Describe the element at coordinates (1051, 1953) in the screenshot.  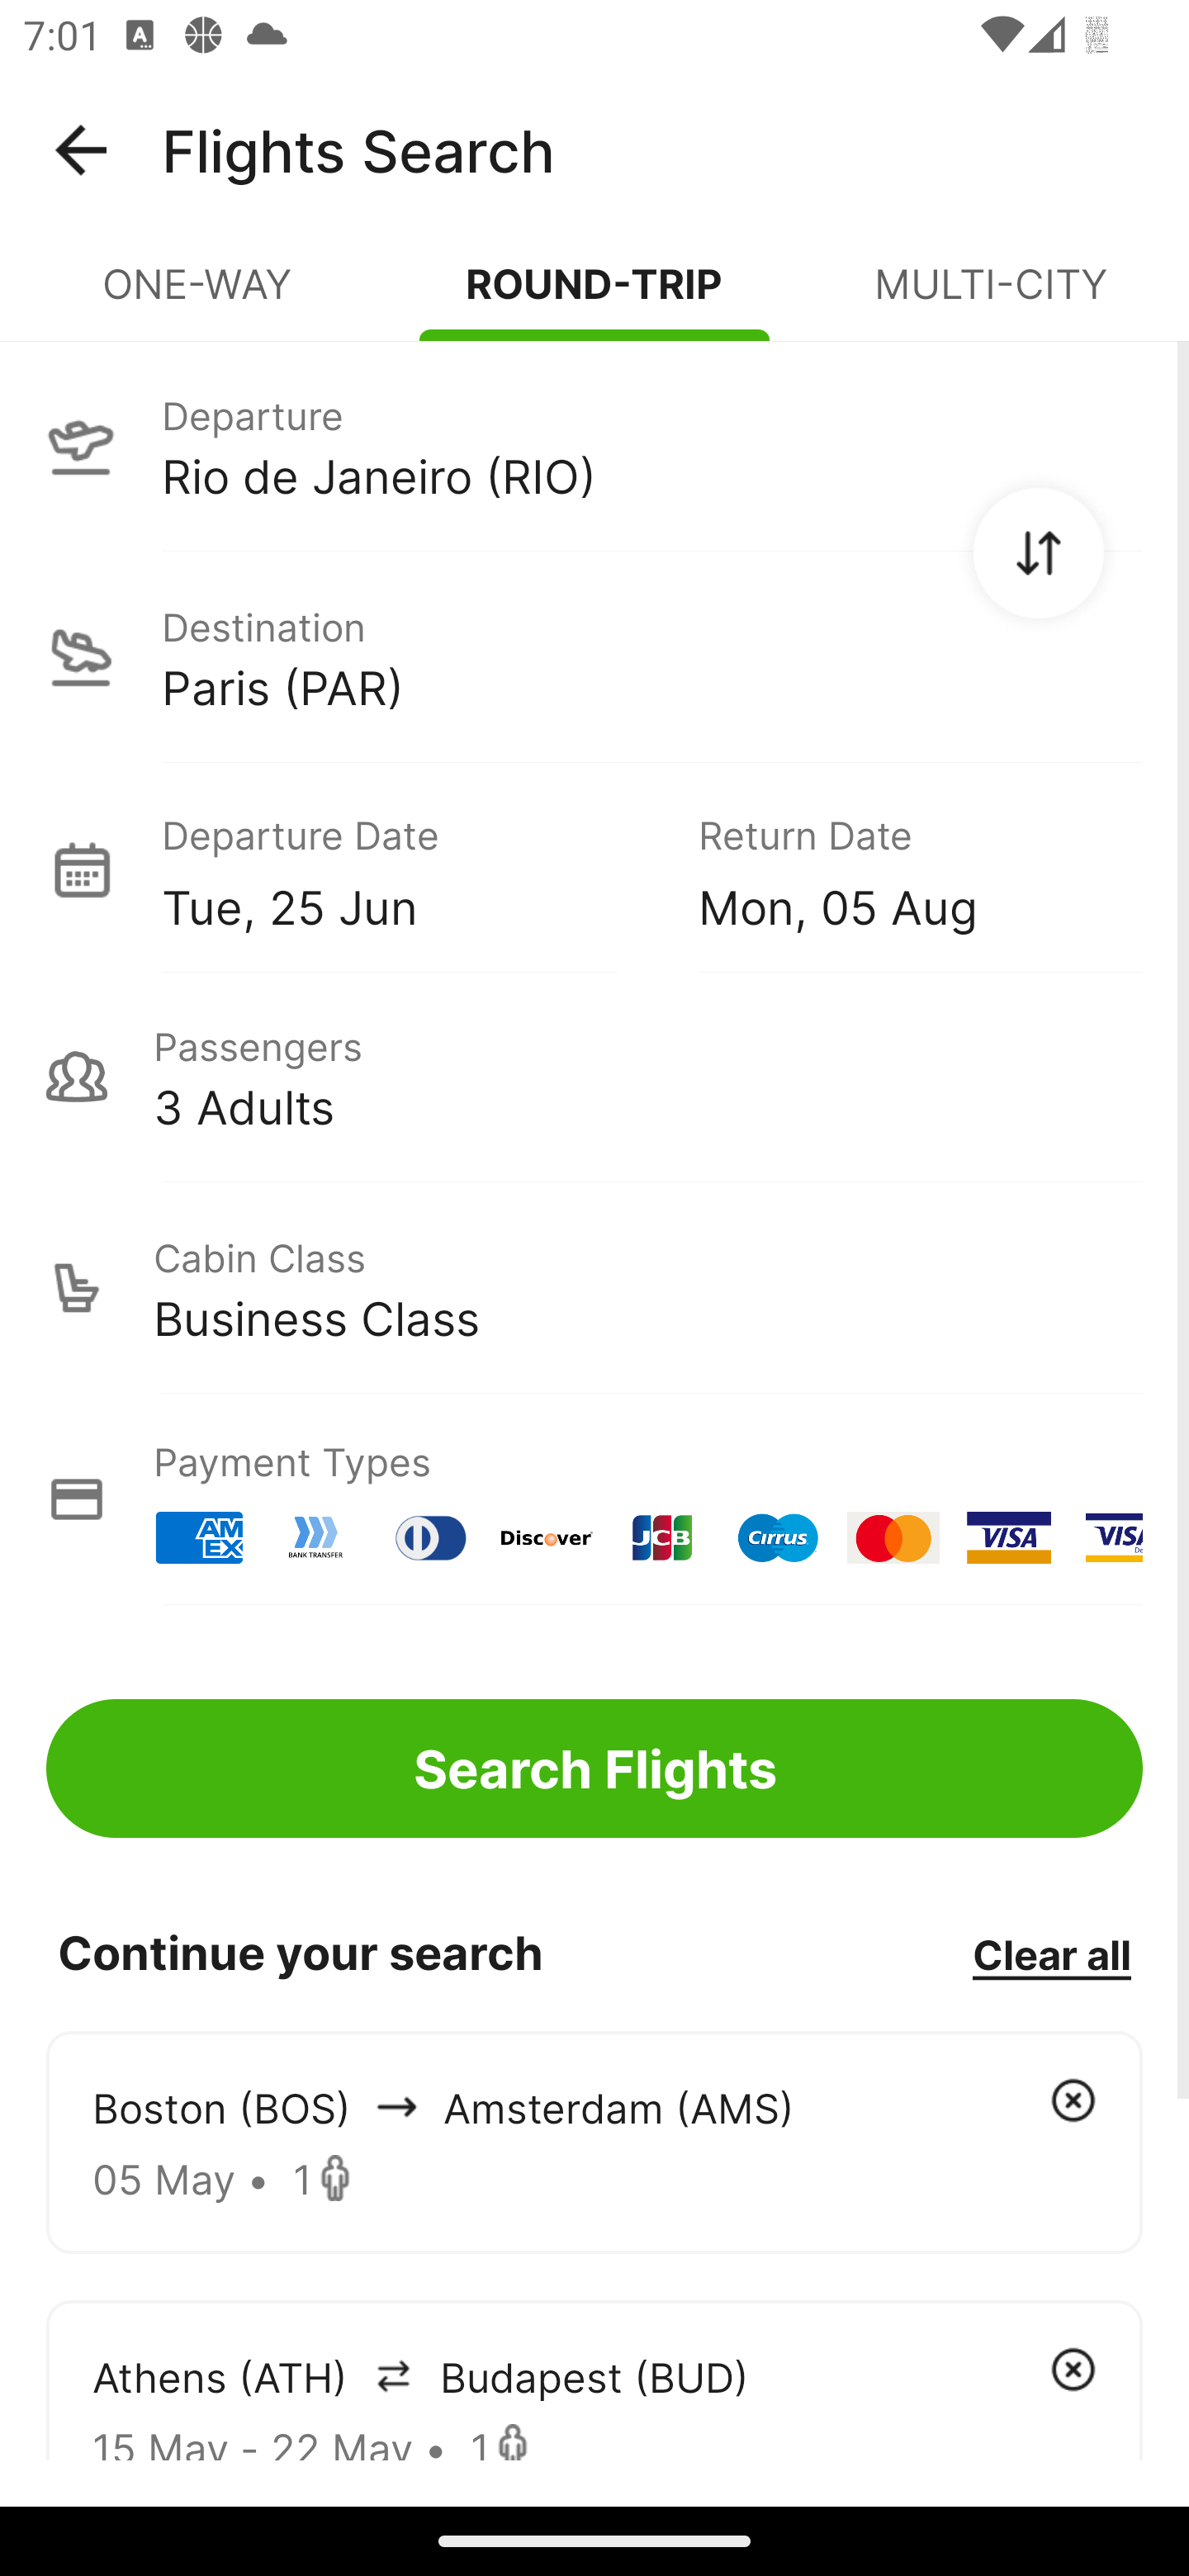
I see `Clear all` at that location.